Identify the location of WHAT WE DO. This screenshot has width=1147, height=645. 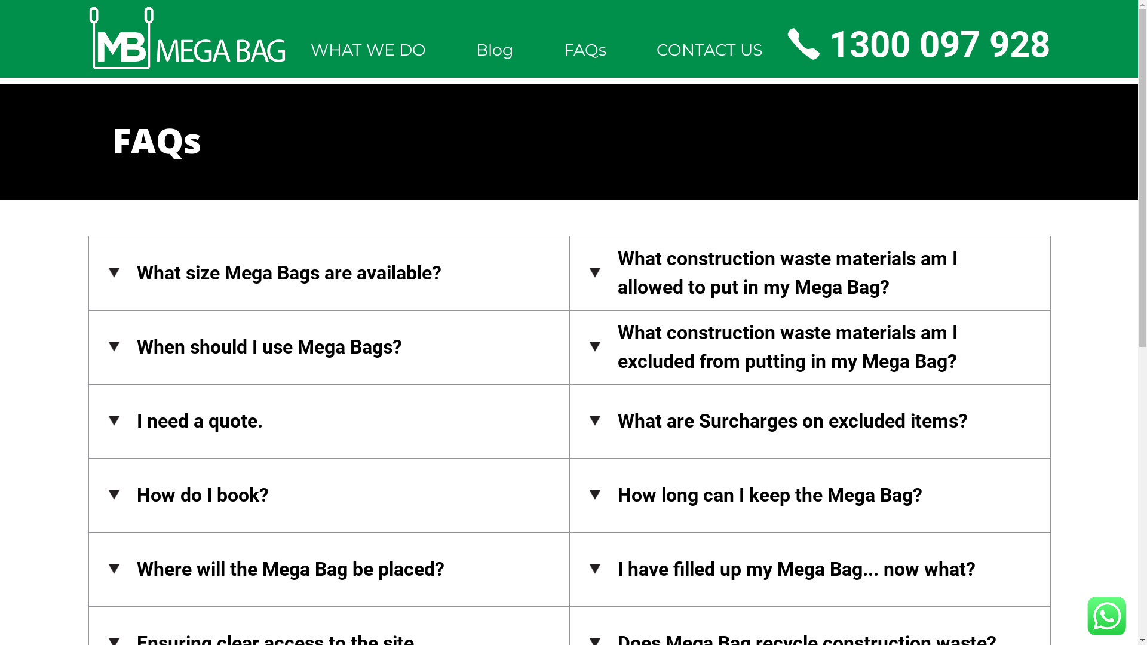
(368, 49).